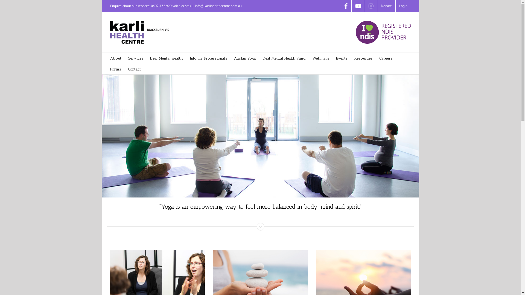  I want to click on Webinars, so click(320, 58).